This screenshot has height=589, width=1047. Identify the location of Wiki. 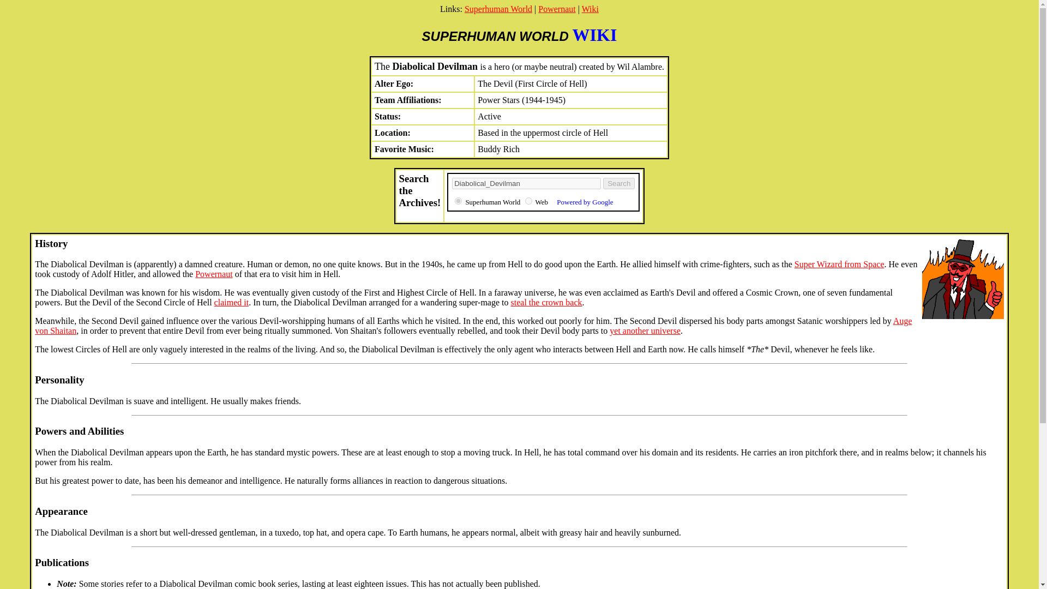
(590, 9).